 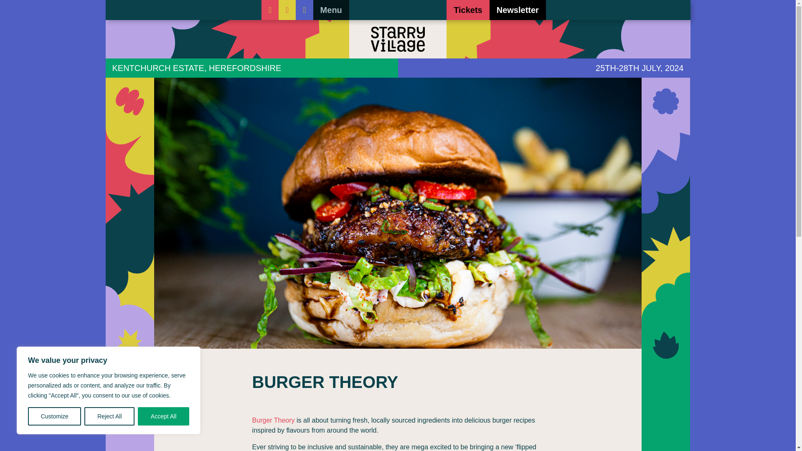 What do you see at coordinates (331, 10) in the screenshot?
I see `Menu` at bounding box center [331, 10].